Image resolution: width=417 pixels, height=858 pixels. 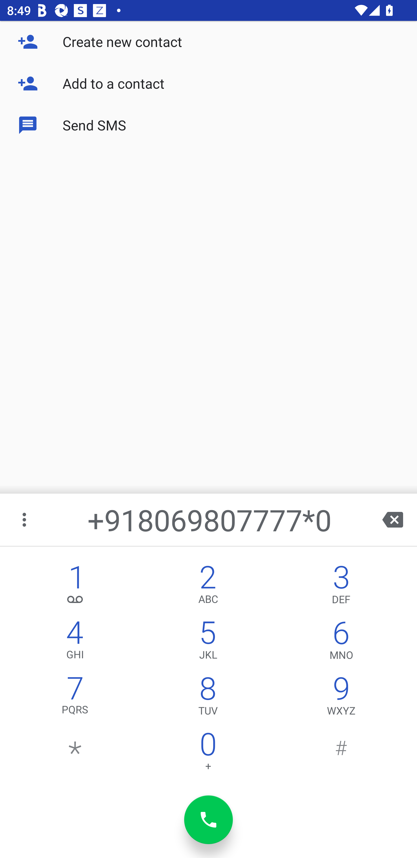 I want to click on More options, so click(x=25, y=519).